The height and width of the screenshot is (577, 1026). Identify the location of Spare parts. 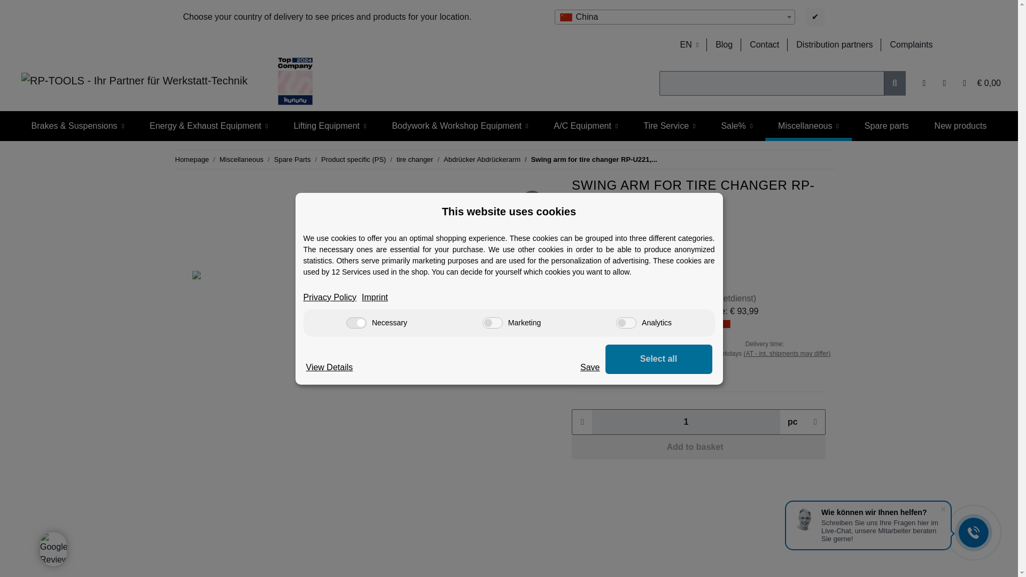
(886, 126).